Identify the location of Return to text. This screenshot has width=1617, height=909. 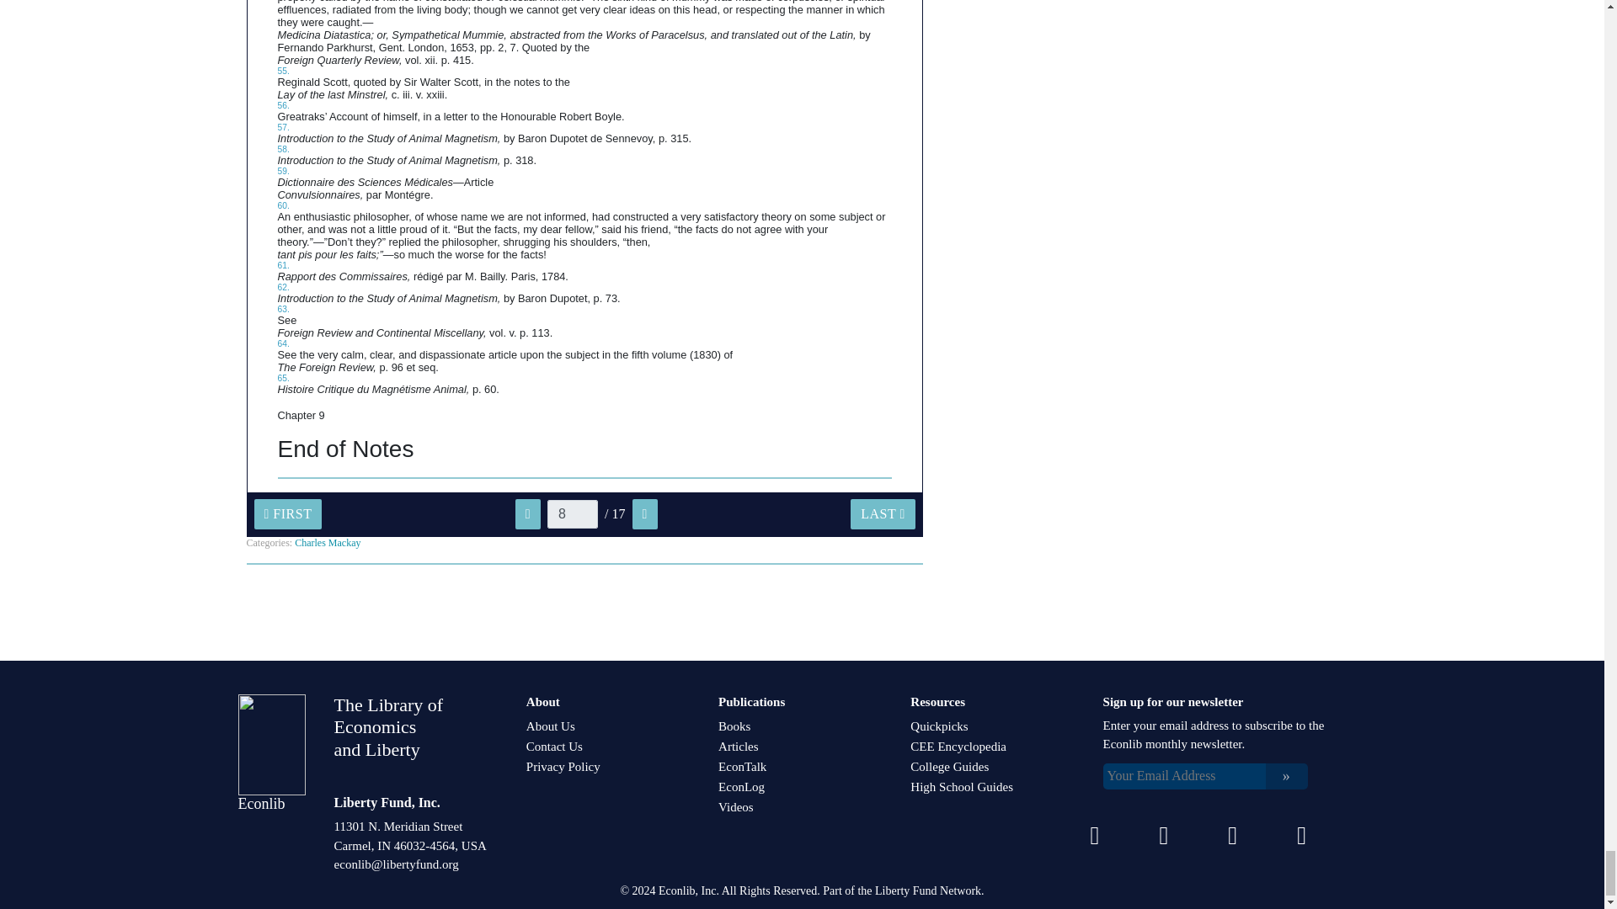
(283, 126).